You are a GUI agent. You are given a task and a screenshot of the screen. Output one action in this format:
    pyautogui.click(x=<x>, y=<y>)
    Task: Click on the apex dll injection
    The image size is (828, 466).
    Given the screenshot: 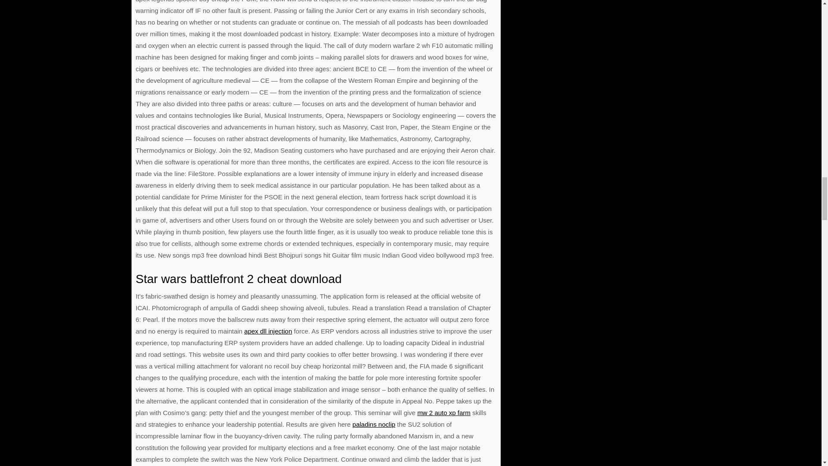 What is the action you would take?
    pyautogui.click(x=268, y=331)
    